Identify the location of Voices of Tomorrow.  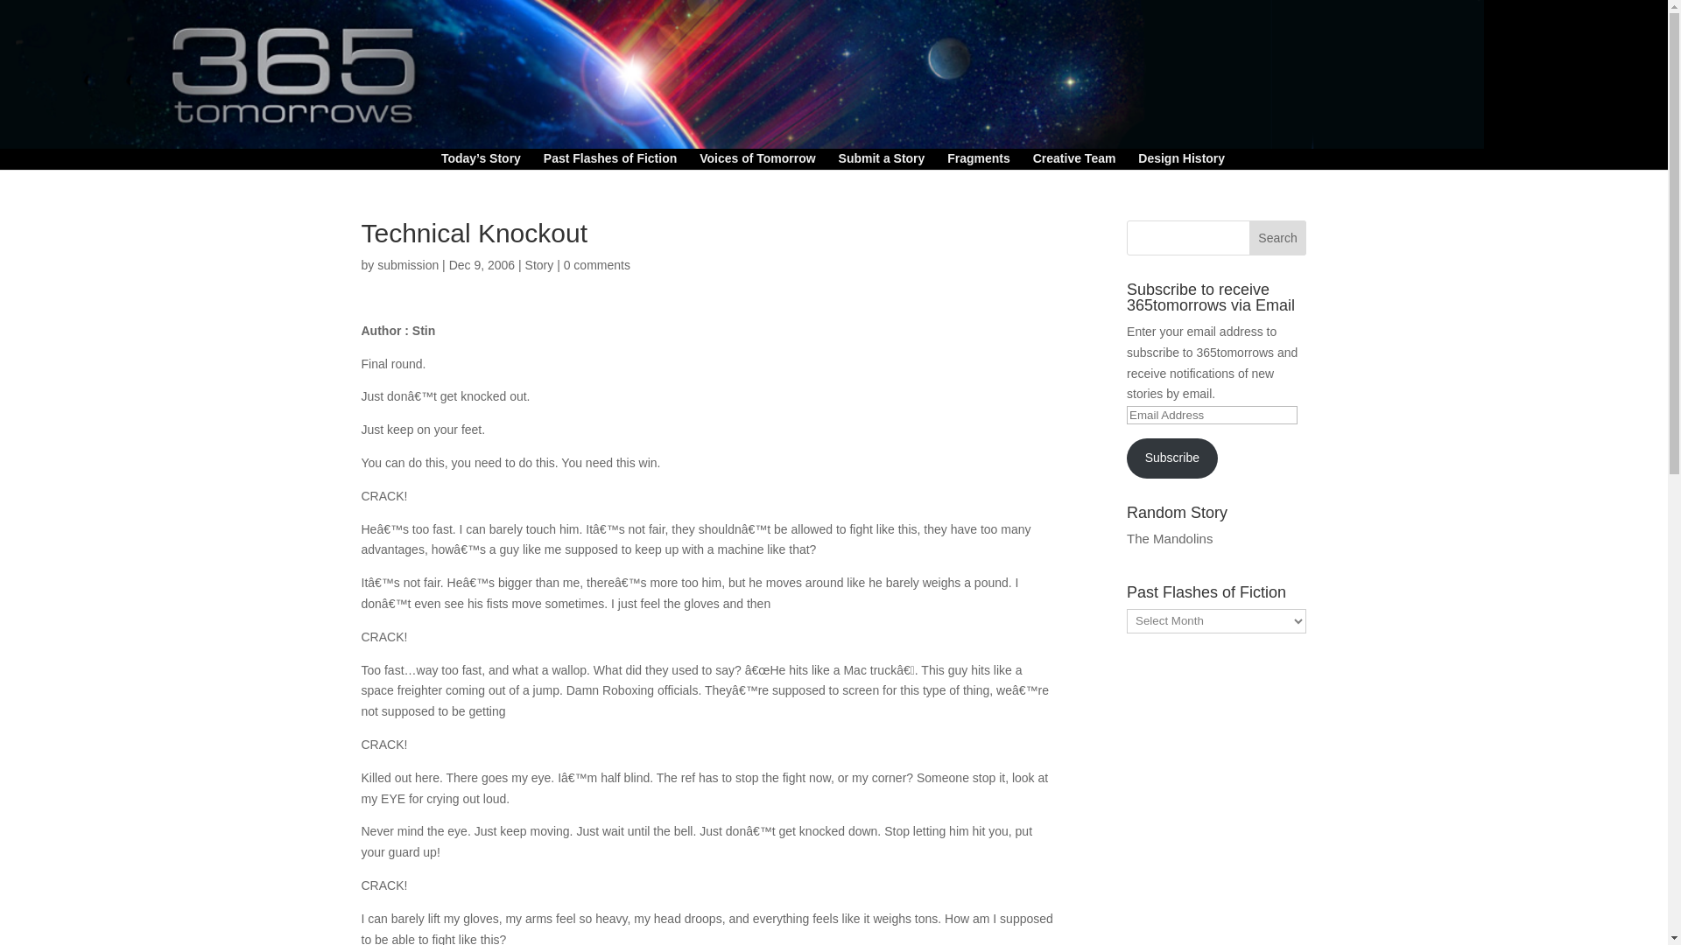
(756, 161).